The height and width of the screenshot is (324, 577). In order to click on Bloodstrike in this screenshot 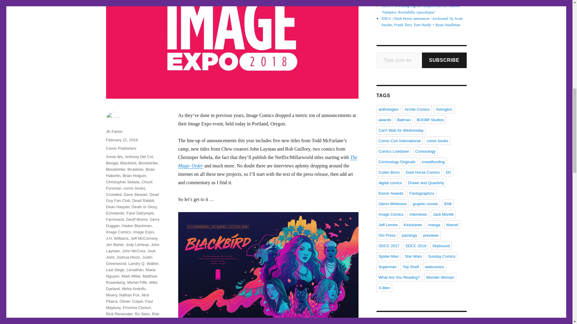, I will do `click(148, 163)`.